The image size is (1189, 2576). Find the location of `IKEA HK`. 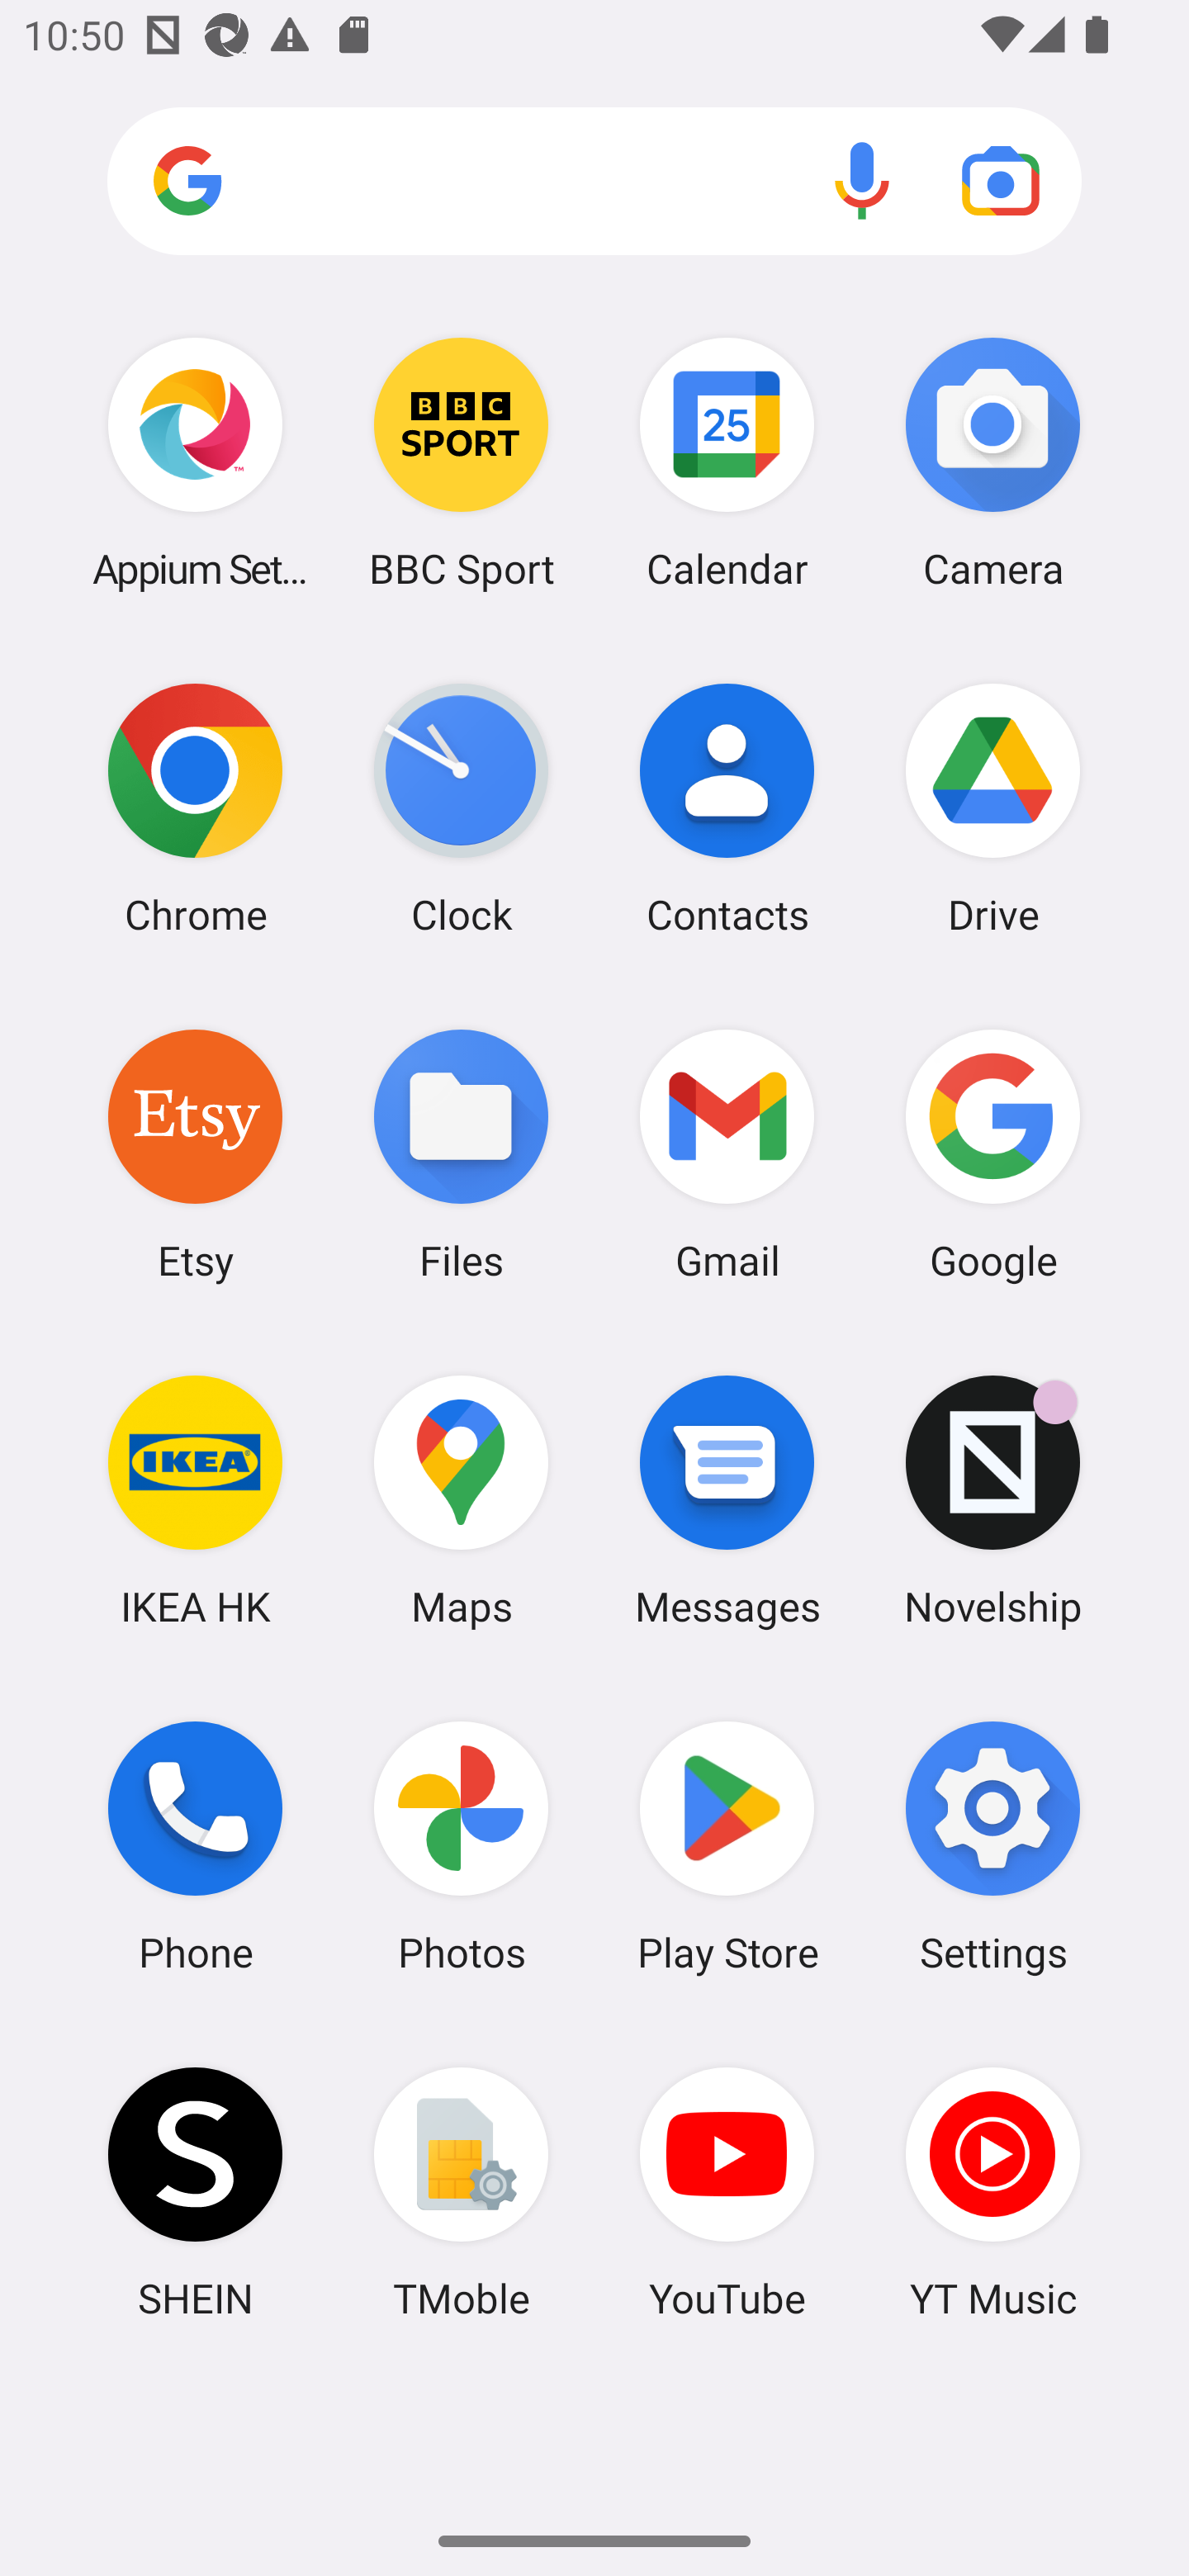

IKEA HK is located at coordinates (195, 1500).